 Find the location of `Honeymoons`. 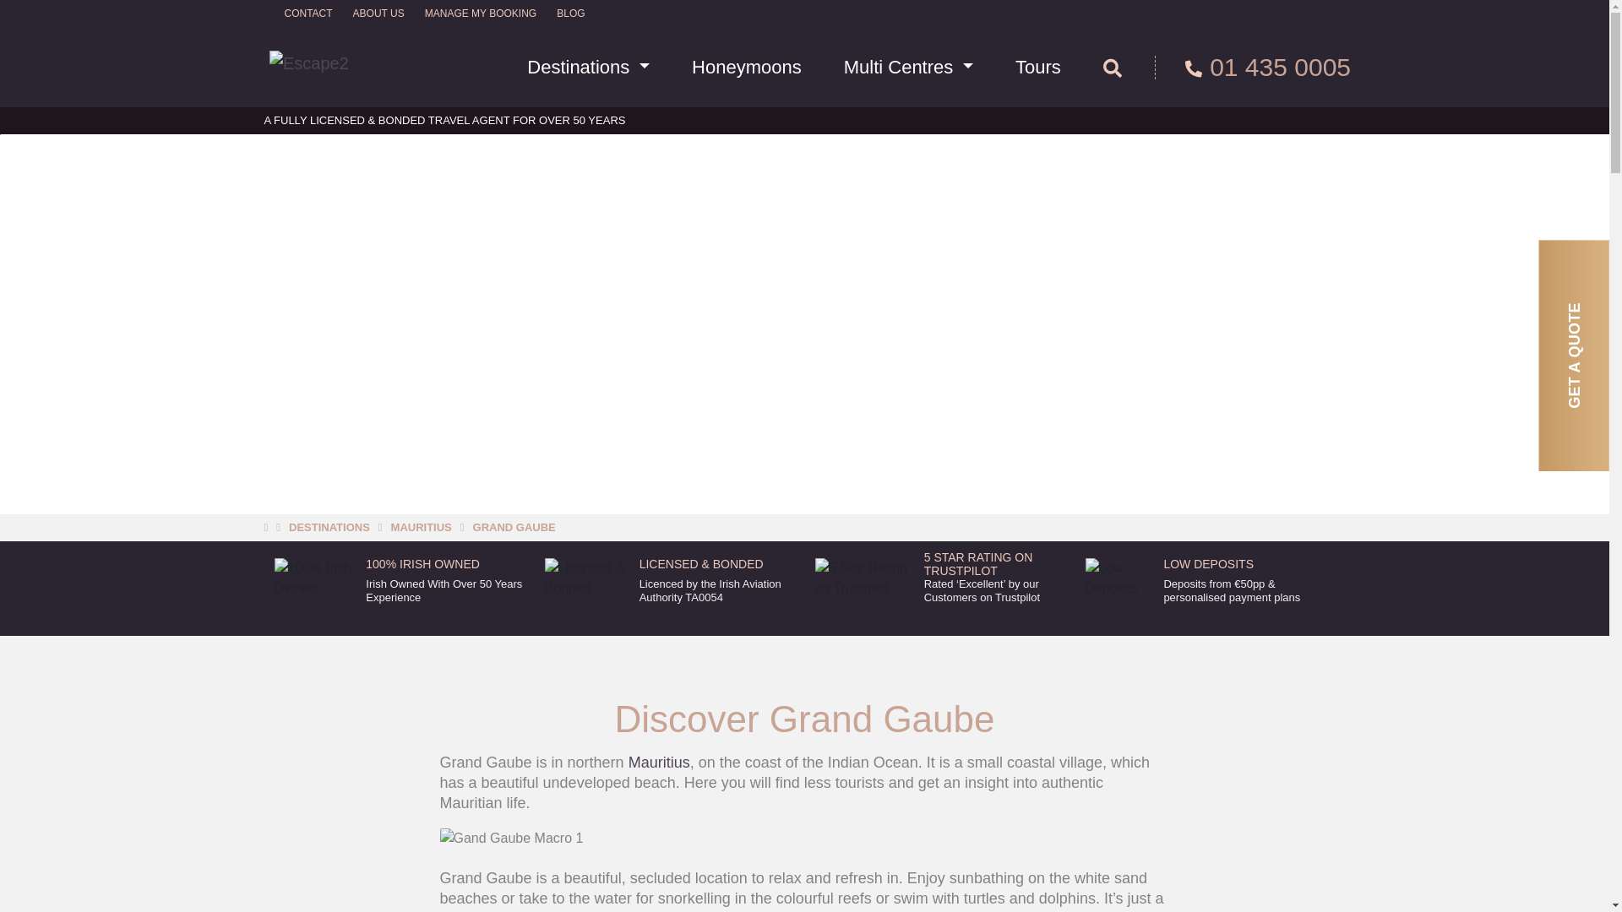

Honeymoons is located at coordinates (747, 68).